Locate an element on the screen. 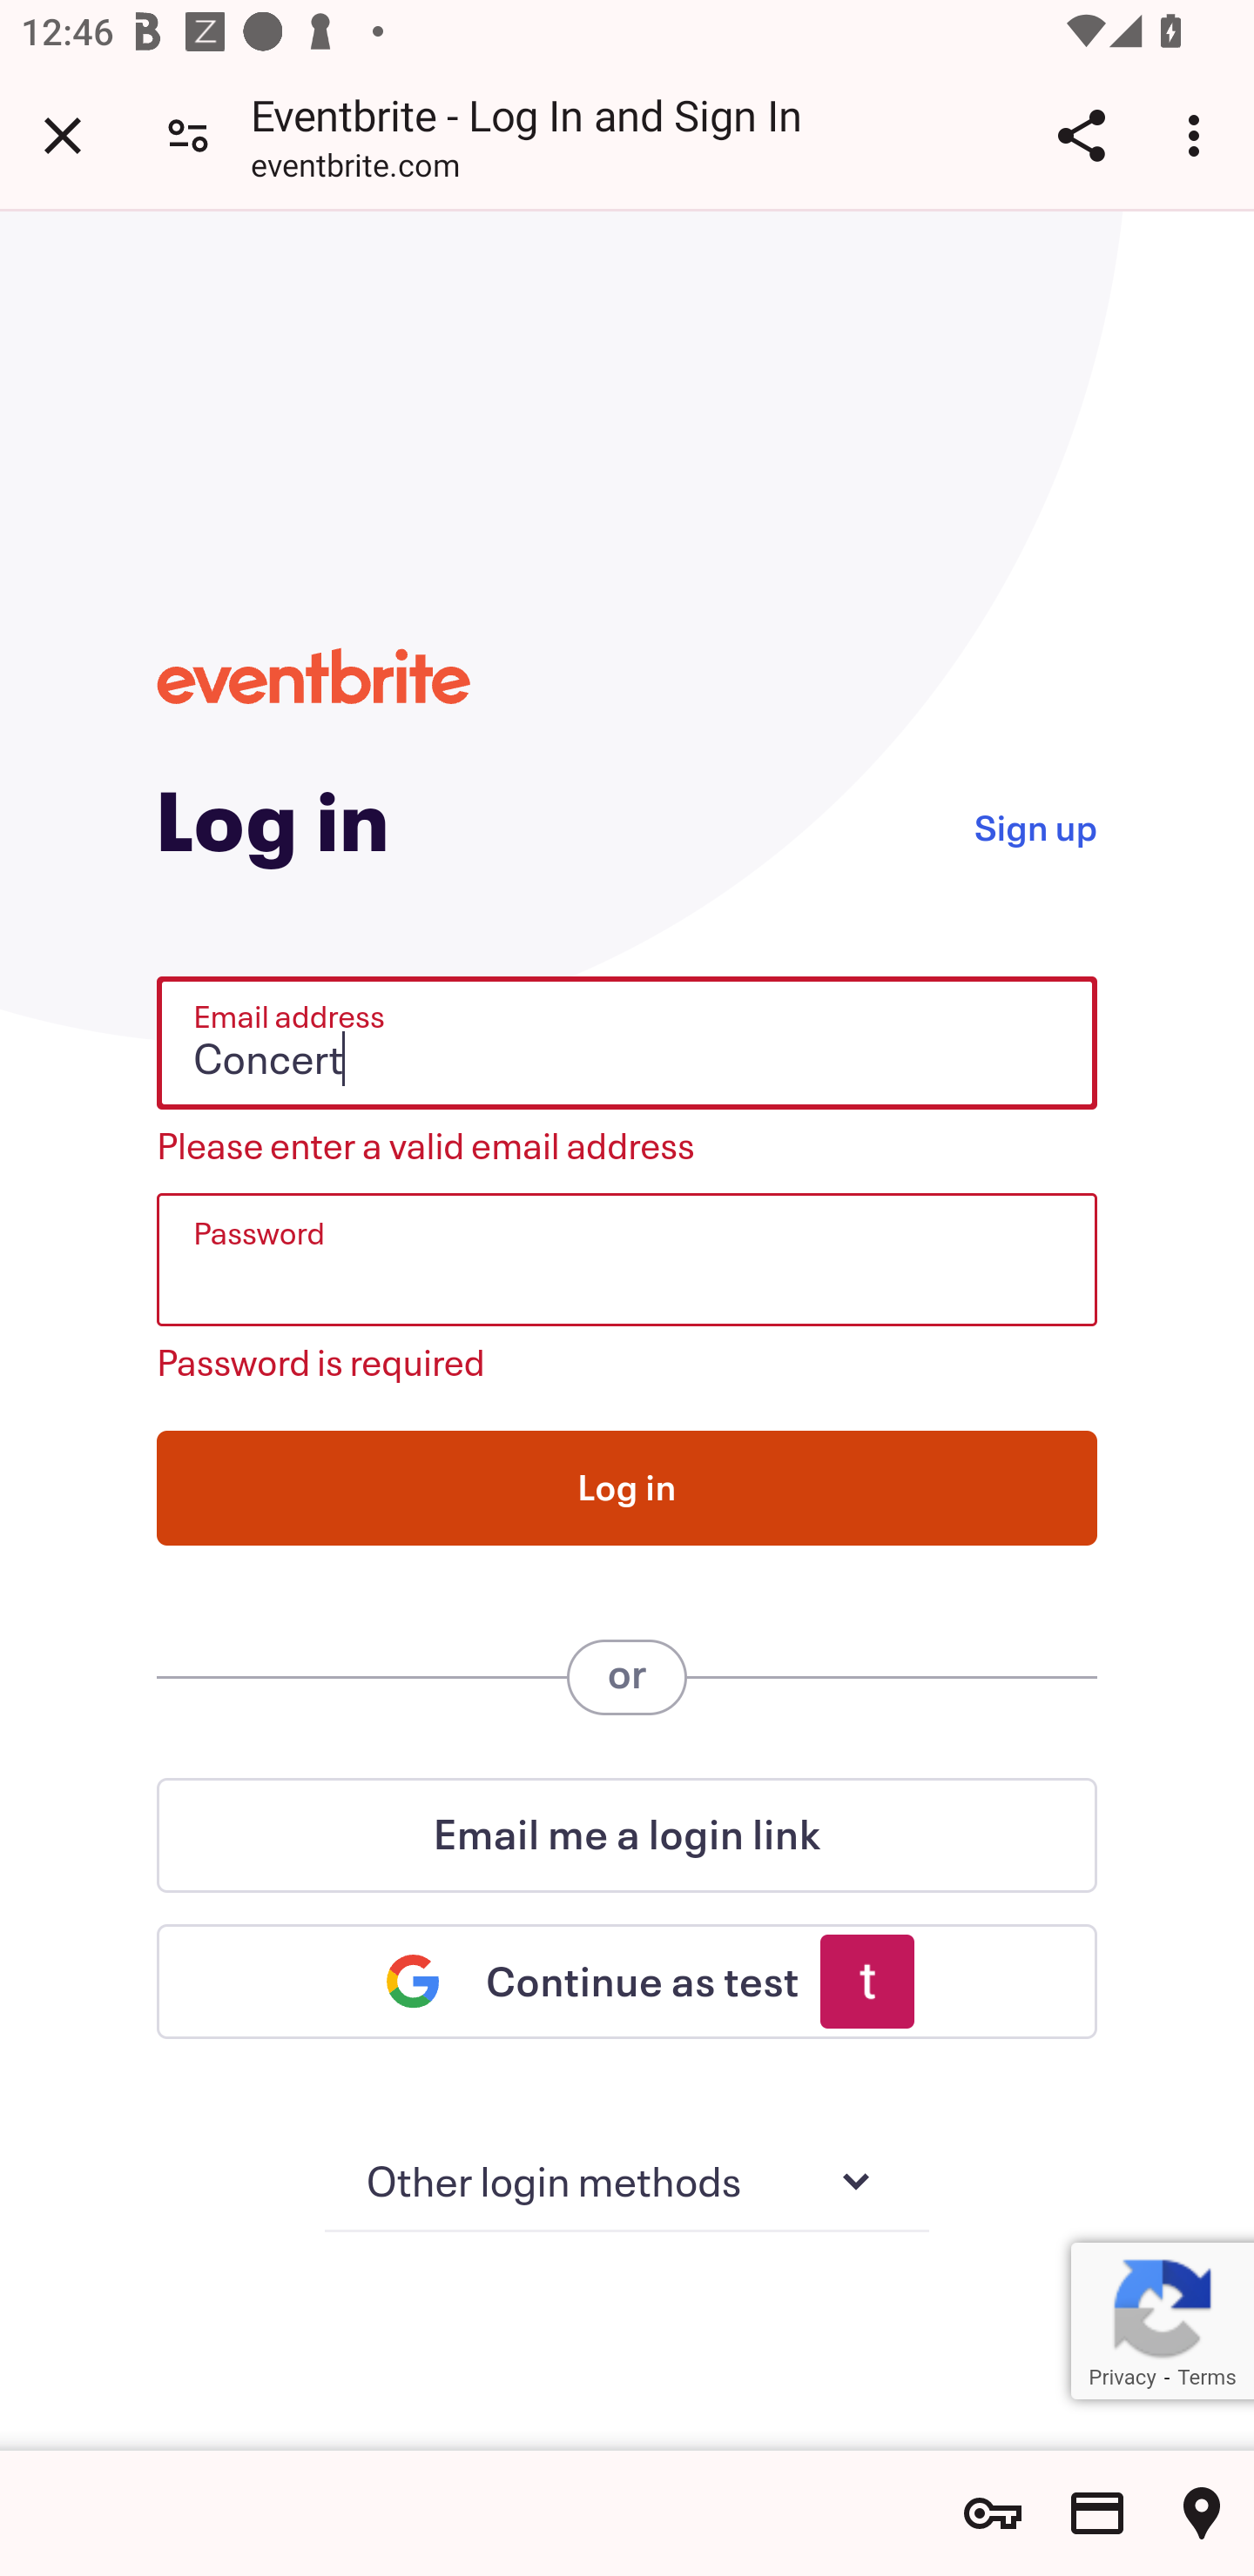  Show saved payment methods is located at coordinates (1097, 2513).